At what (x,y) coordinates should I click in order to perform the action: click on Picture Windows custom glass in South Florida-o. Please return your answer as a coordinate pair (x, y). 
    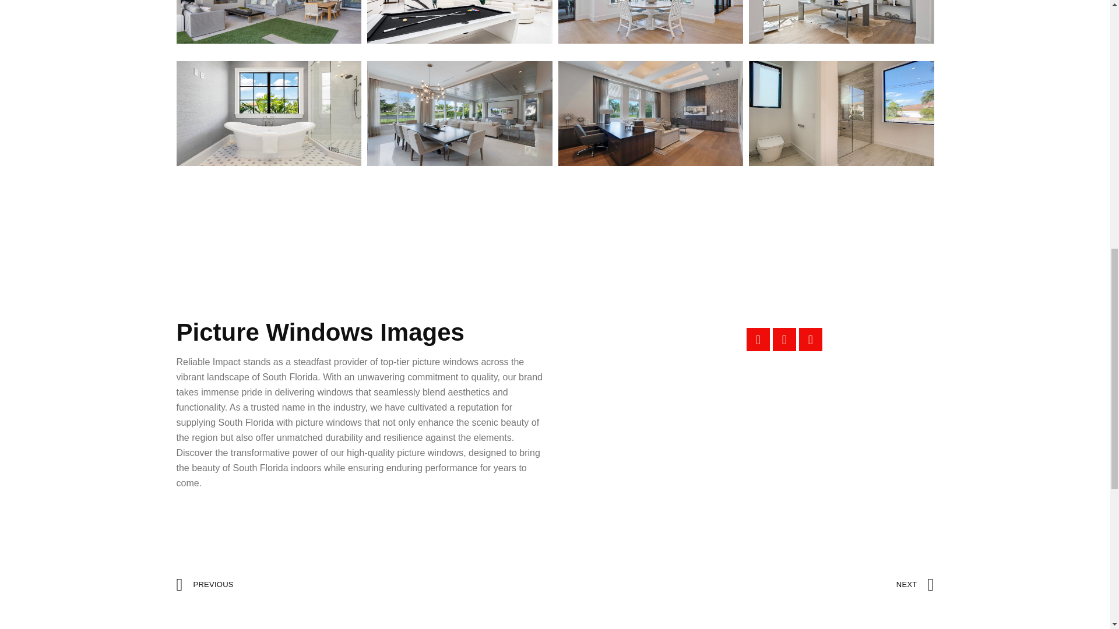
    Looking at the image, I should click on (459, 113).